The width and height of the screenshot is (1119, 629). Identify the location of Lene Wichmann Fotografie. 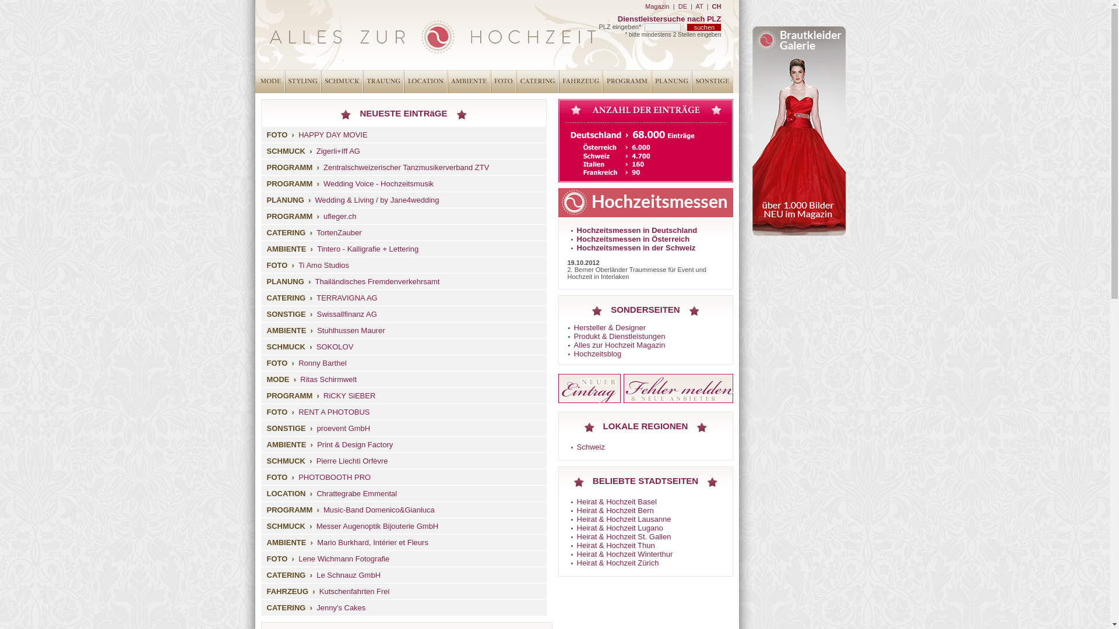
(344, 559).